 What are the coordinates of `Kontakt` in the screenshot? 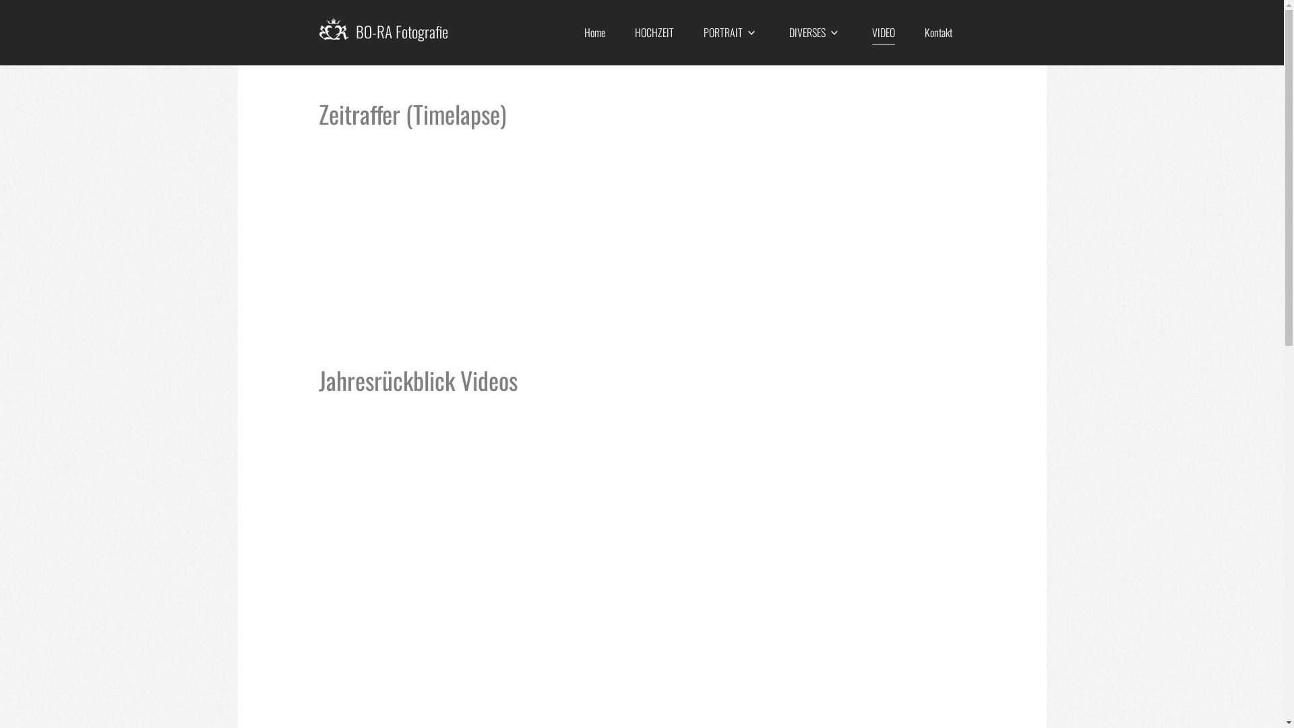 It's located at (938, 32).